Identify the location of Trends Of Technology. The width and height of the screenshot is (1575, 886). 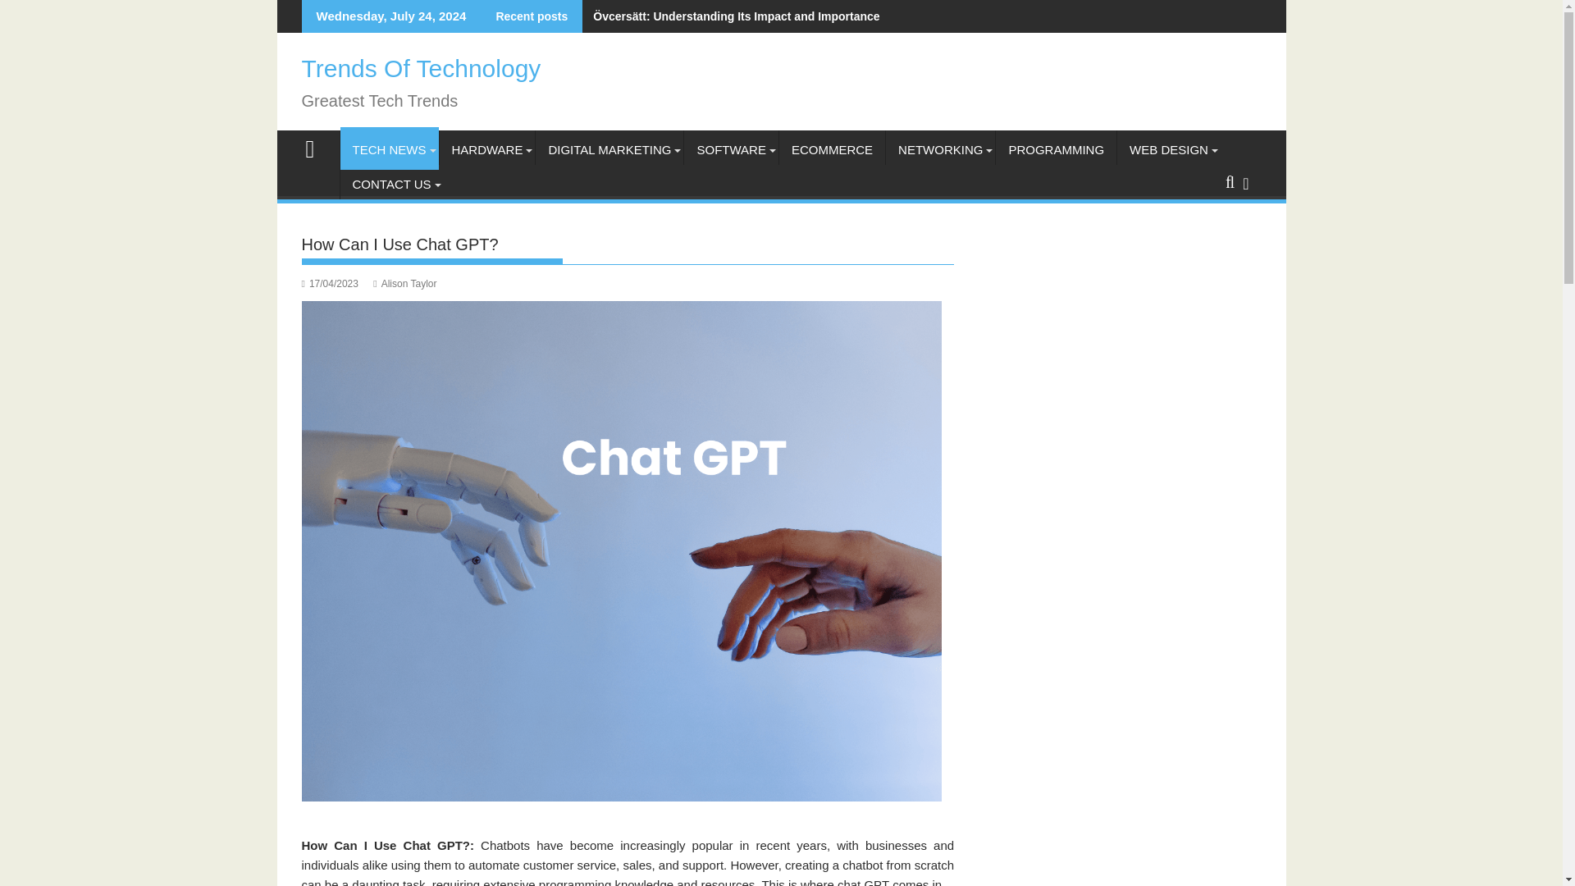
(422, 68).